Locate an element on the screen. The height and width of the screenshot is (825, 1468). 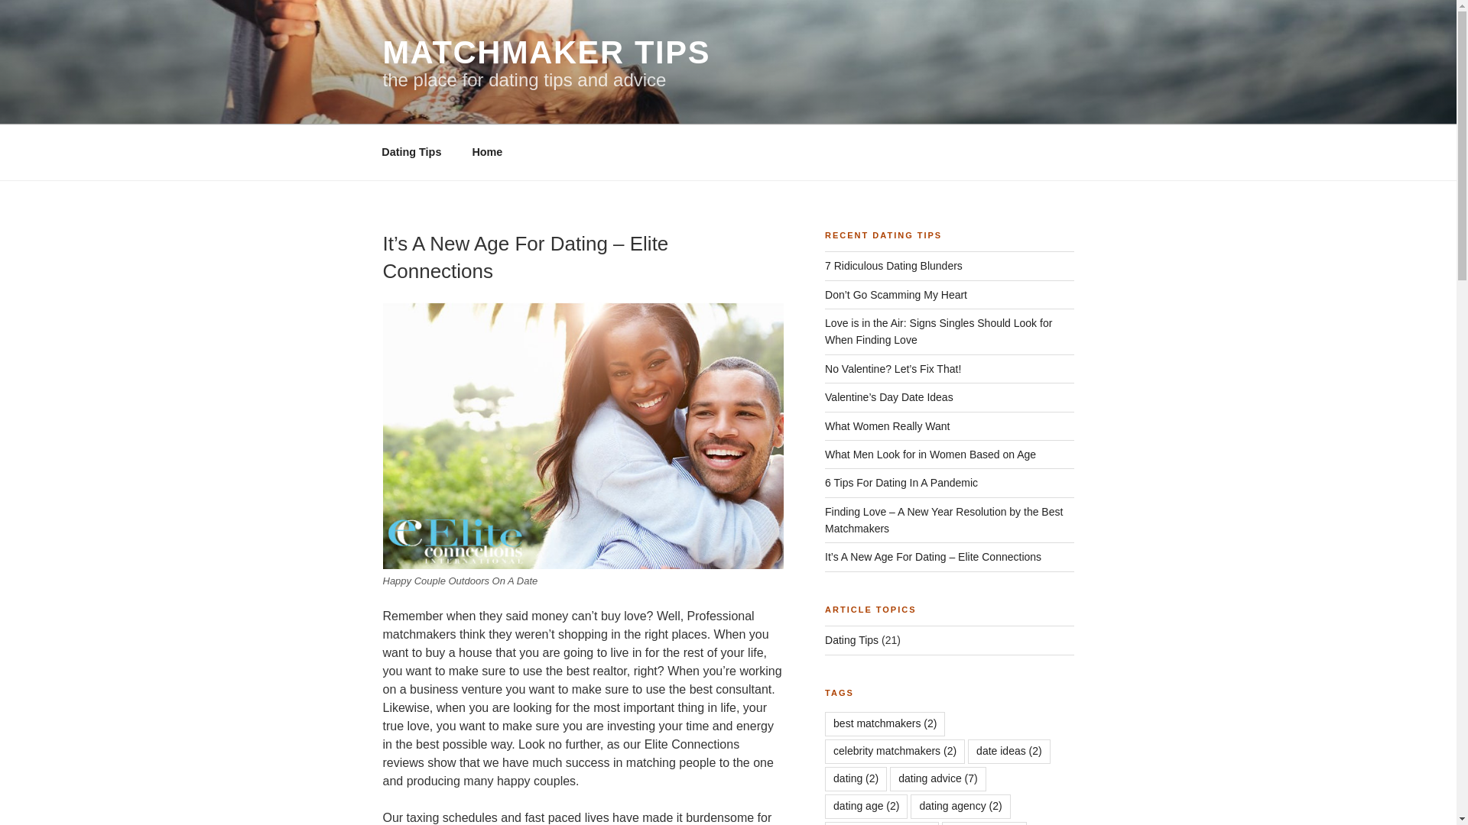
Dating Tips is located at coordinates (411, 151).